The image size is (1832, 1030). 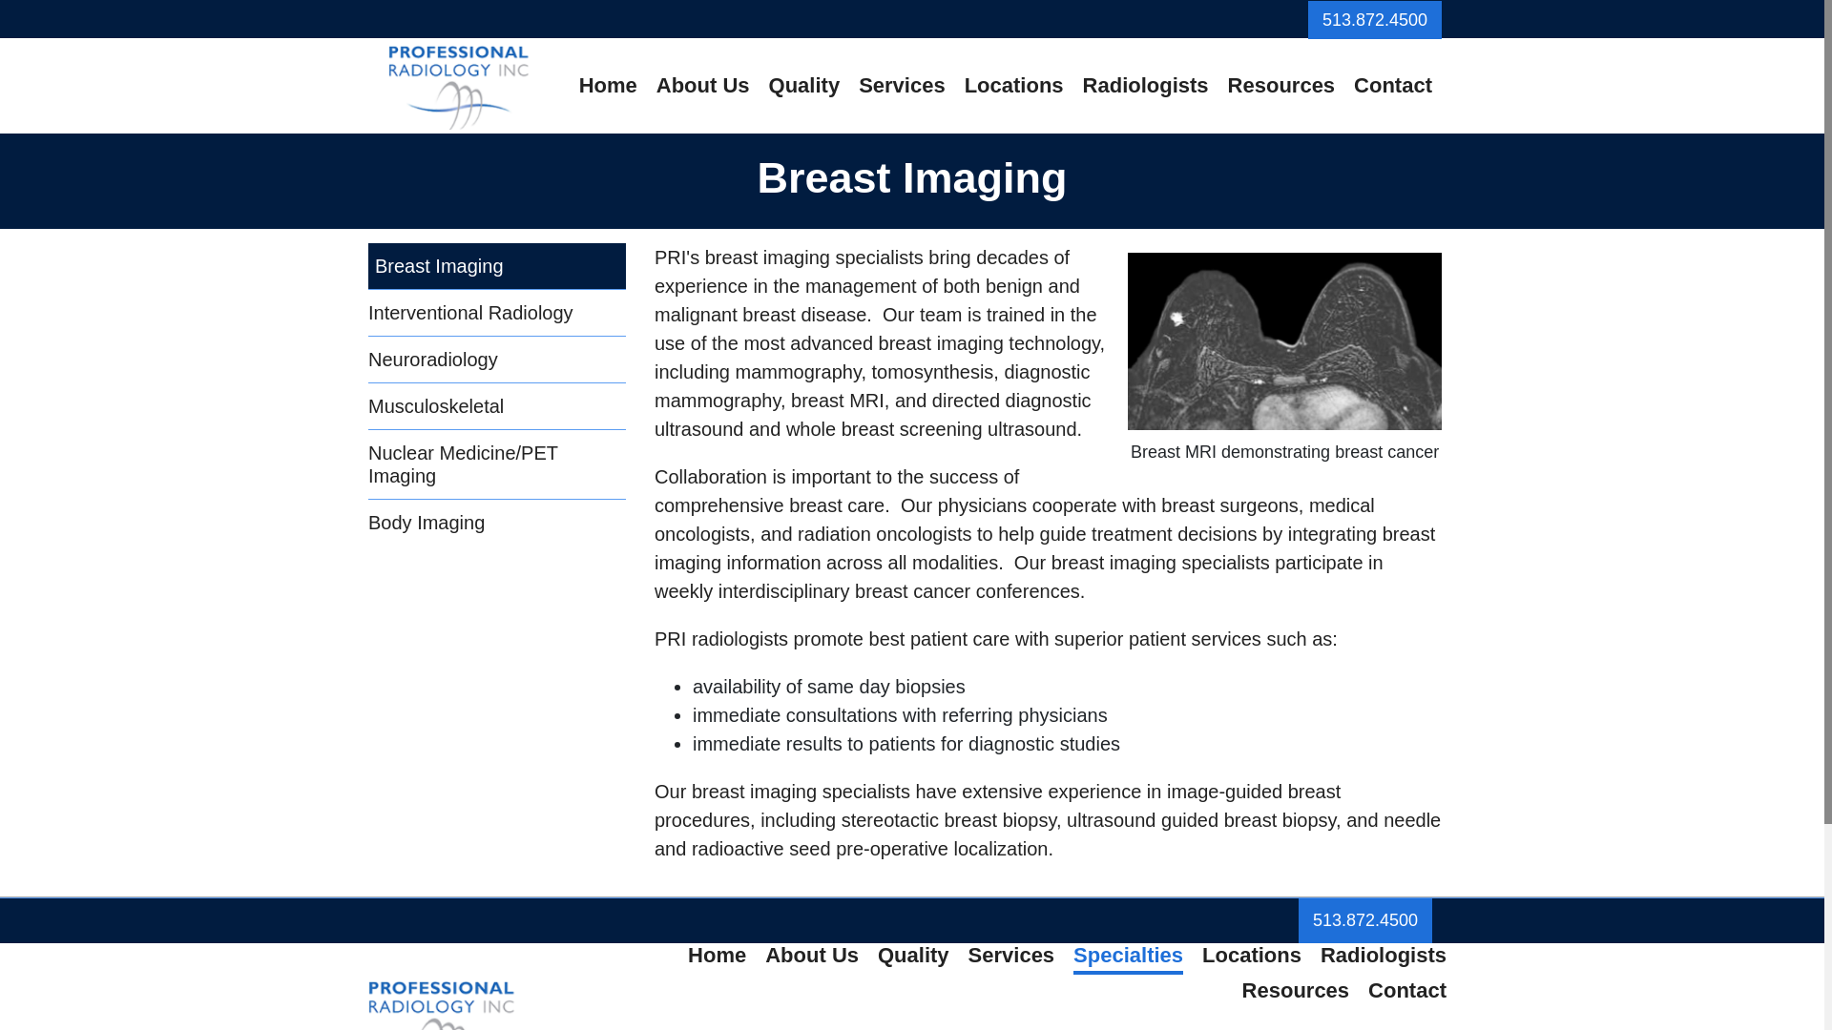 What do you see at coordinates (1374, 20) in the screenshot?
I see `External Link` at bounding box center [1374, 20].